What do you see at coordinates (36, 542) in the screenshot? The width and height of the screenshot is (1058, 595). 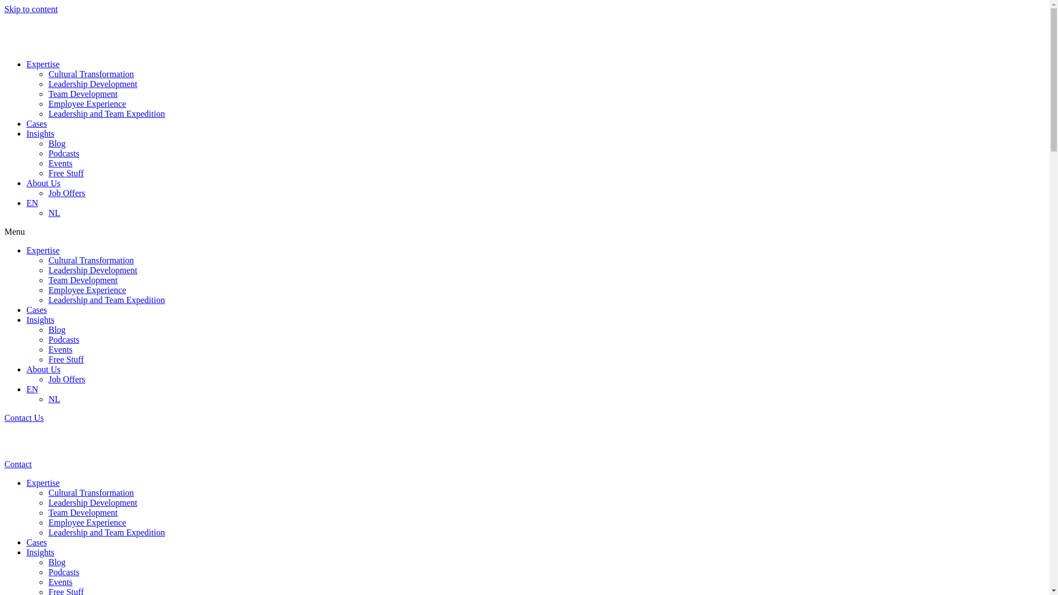 I see `Cases` at bounding box center [36, 542].